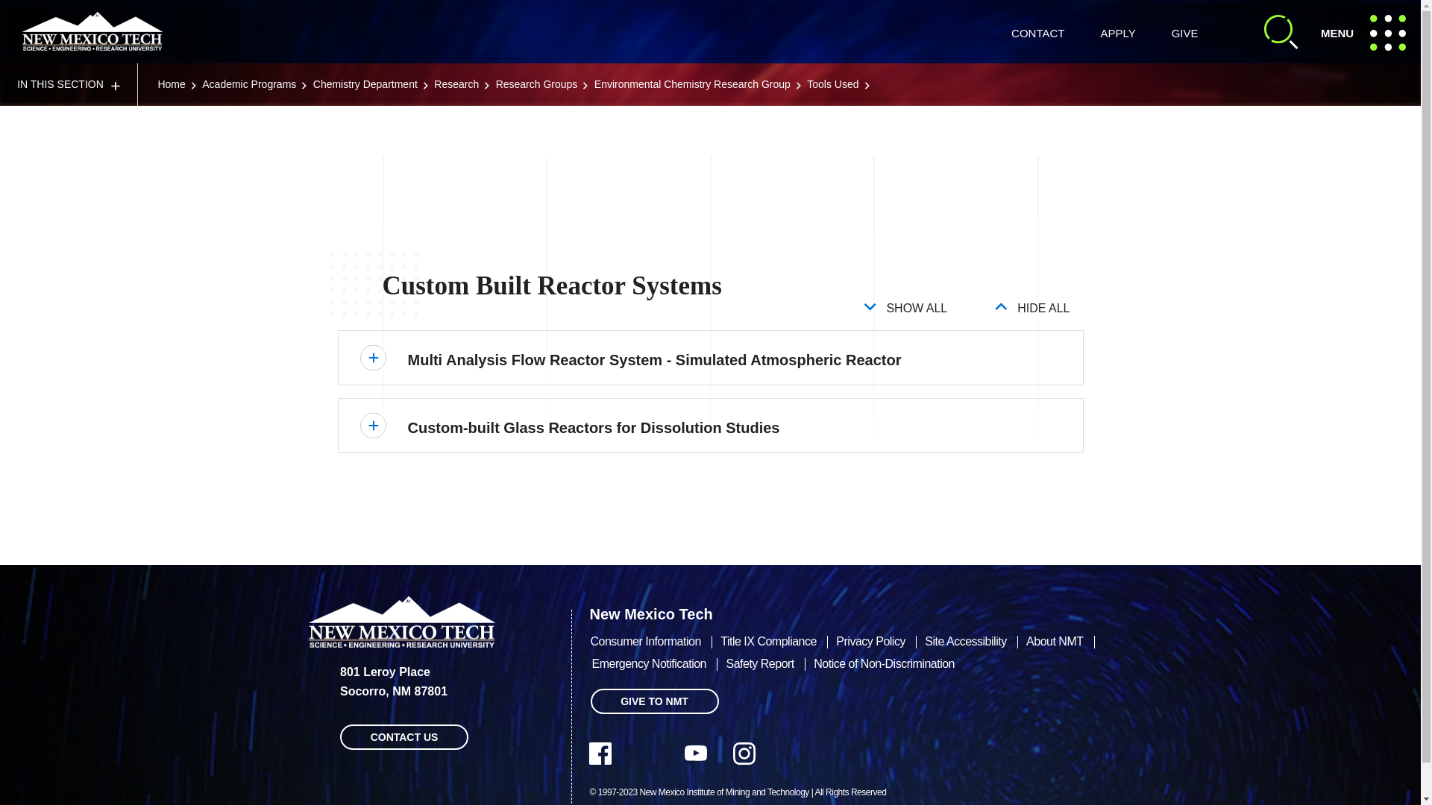 Image resolution: width=1432 pixels, height=805 pixels. Describe the element at coordinates (1368, 31) in the screenshot. I see `expand search` at that location.